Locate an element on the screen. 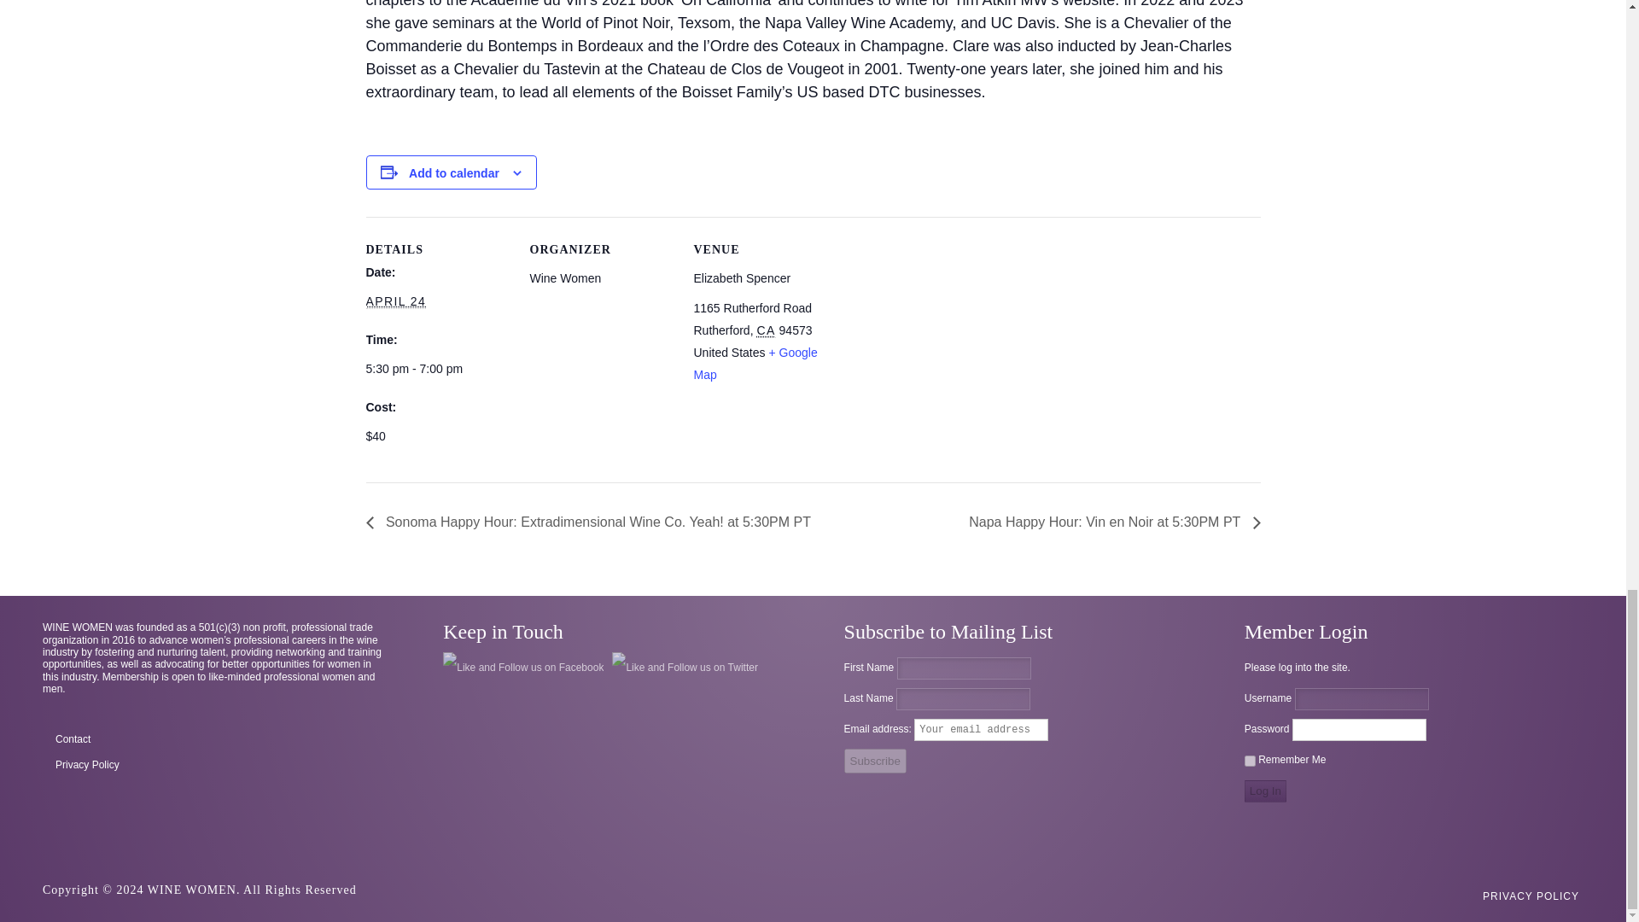 This screenshot has height=922, width=1639. Subscribe is located at coordinates (874, 761).